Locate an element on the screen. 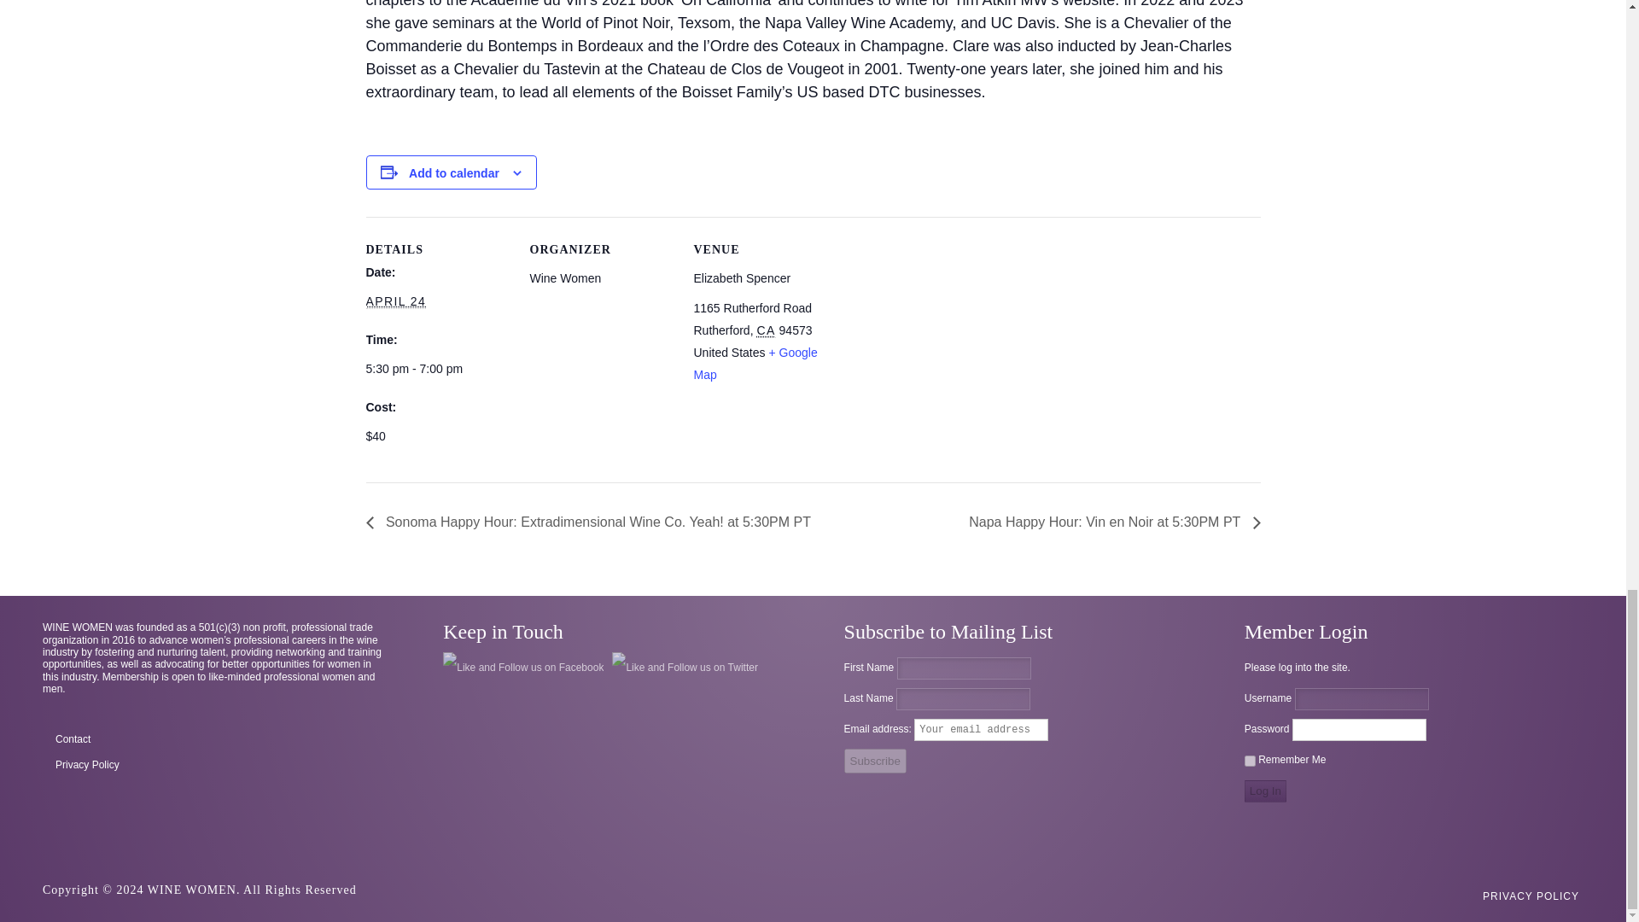 This screenshot has height=922, width=1639. Subscribe is located at coordinates (874, 761).